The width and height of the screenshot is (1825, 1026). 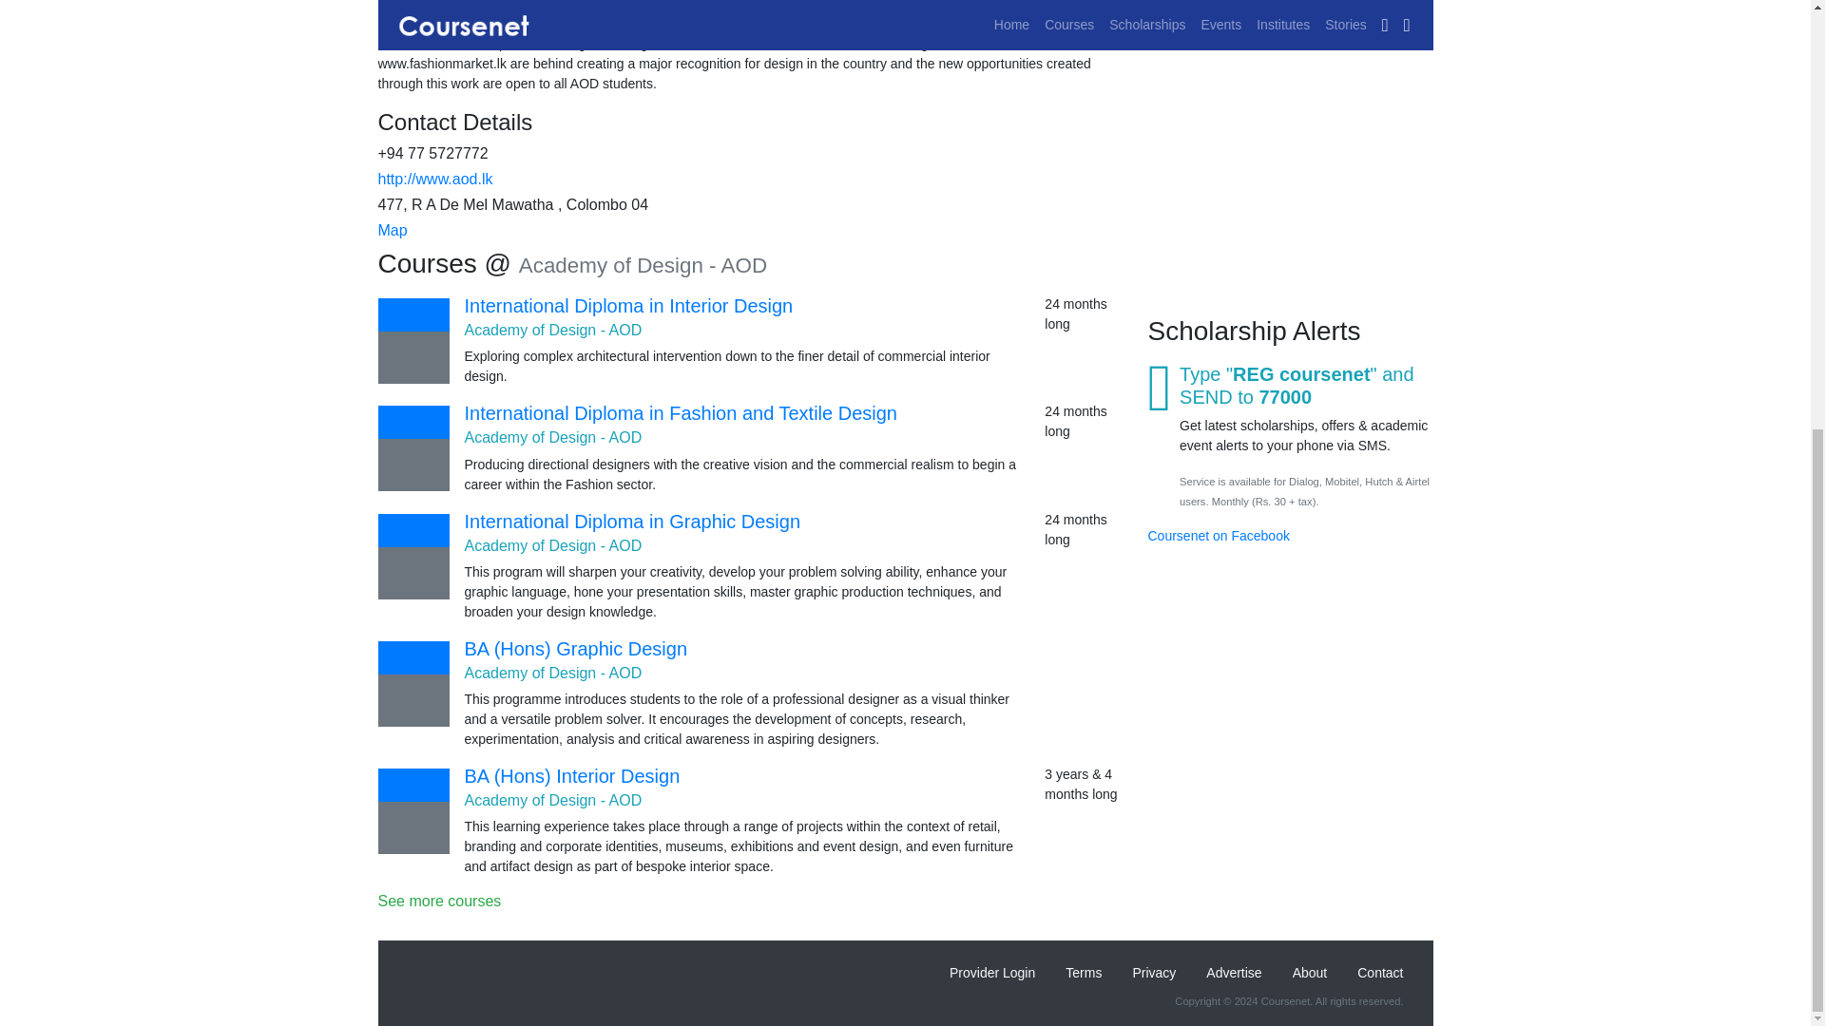 I want to click on Advertise, so click(x=1234, y=973).